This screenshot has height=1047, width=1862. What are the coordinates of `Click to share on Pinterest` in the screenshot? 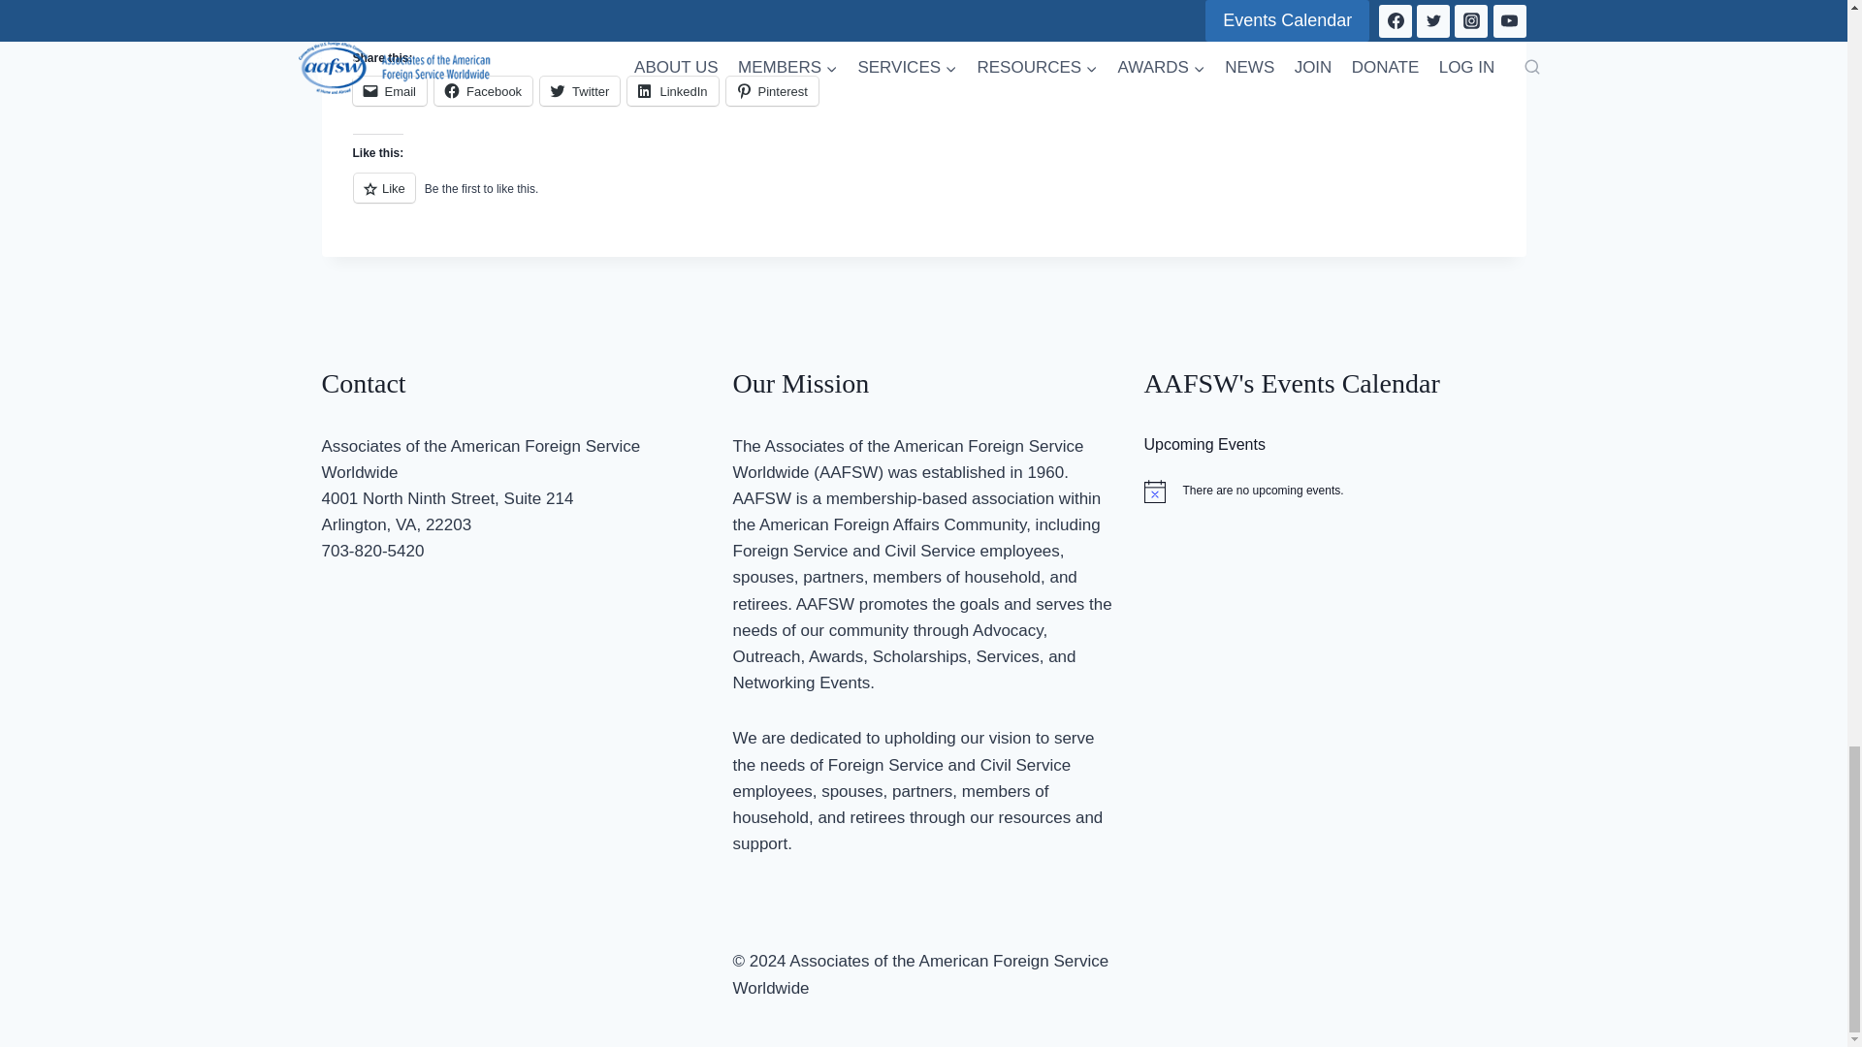 It's located at (772, 91).